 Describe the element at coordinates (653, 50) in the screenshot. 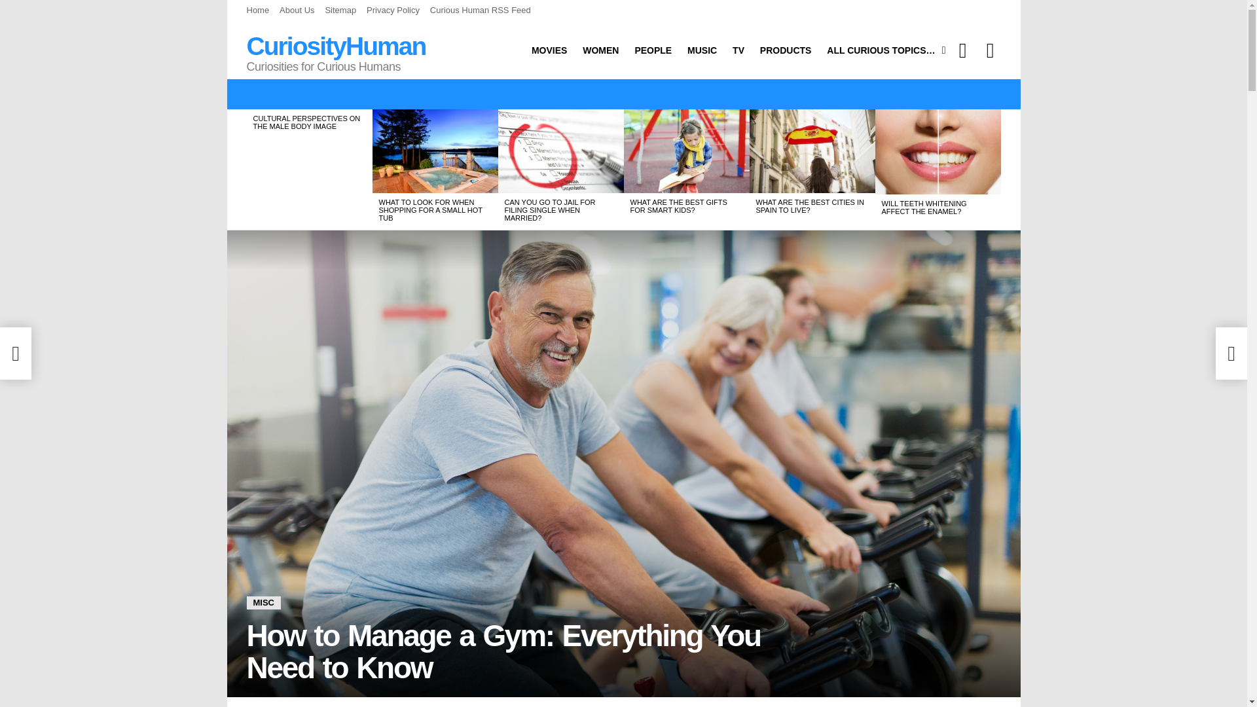

I see `PEOPLE` at that location.